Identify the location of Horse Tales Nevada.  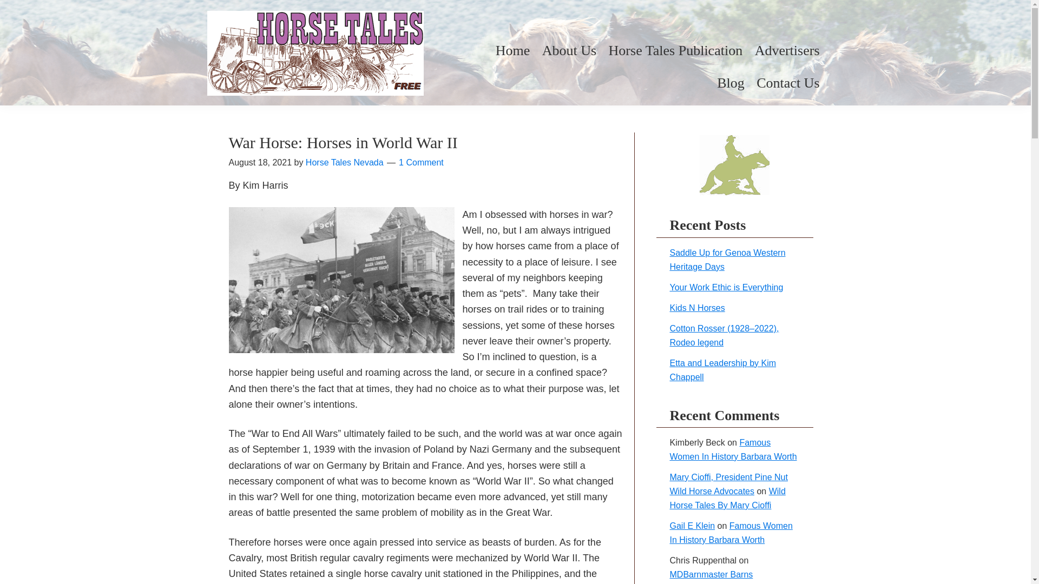
(344, 162).